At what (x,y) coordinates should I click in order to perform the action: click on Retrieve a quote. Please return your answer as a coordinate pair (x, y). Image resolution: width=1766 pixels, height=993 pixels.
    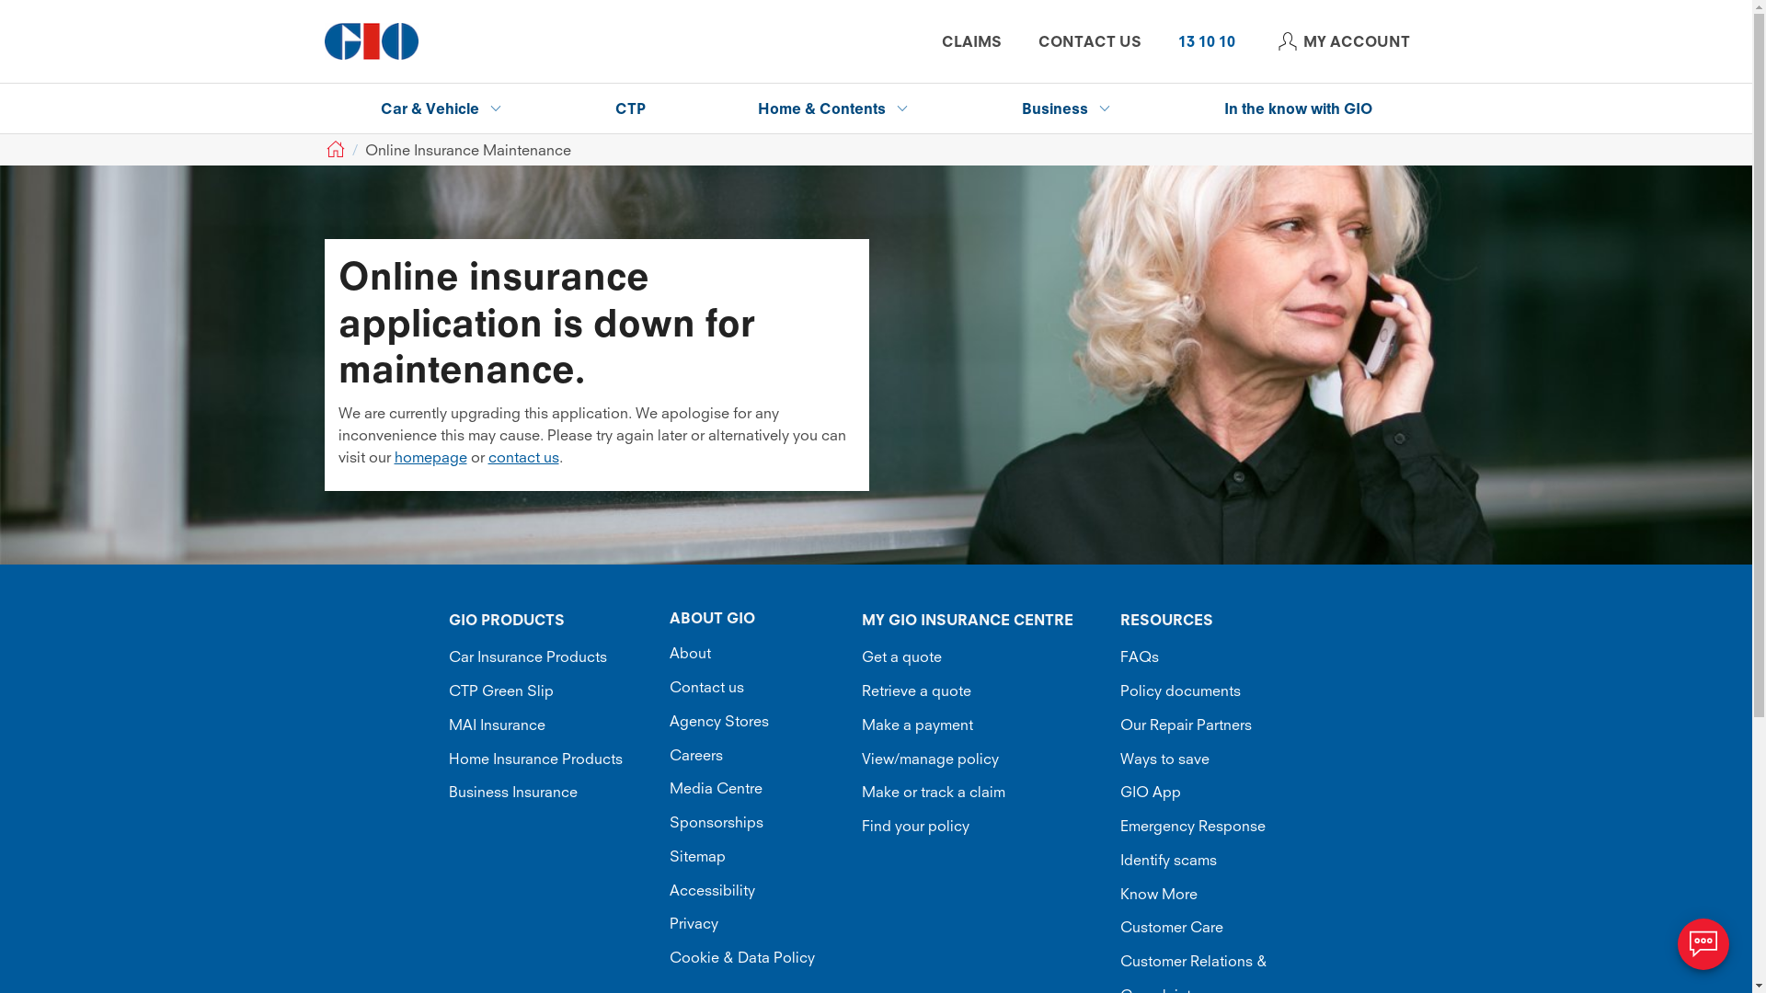
    Looking at the image, I should click on (987, 691).